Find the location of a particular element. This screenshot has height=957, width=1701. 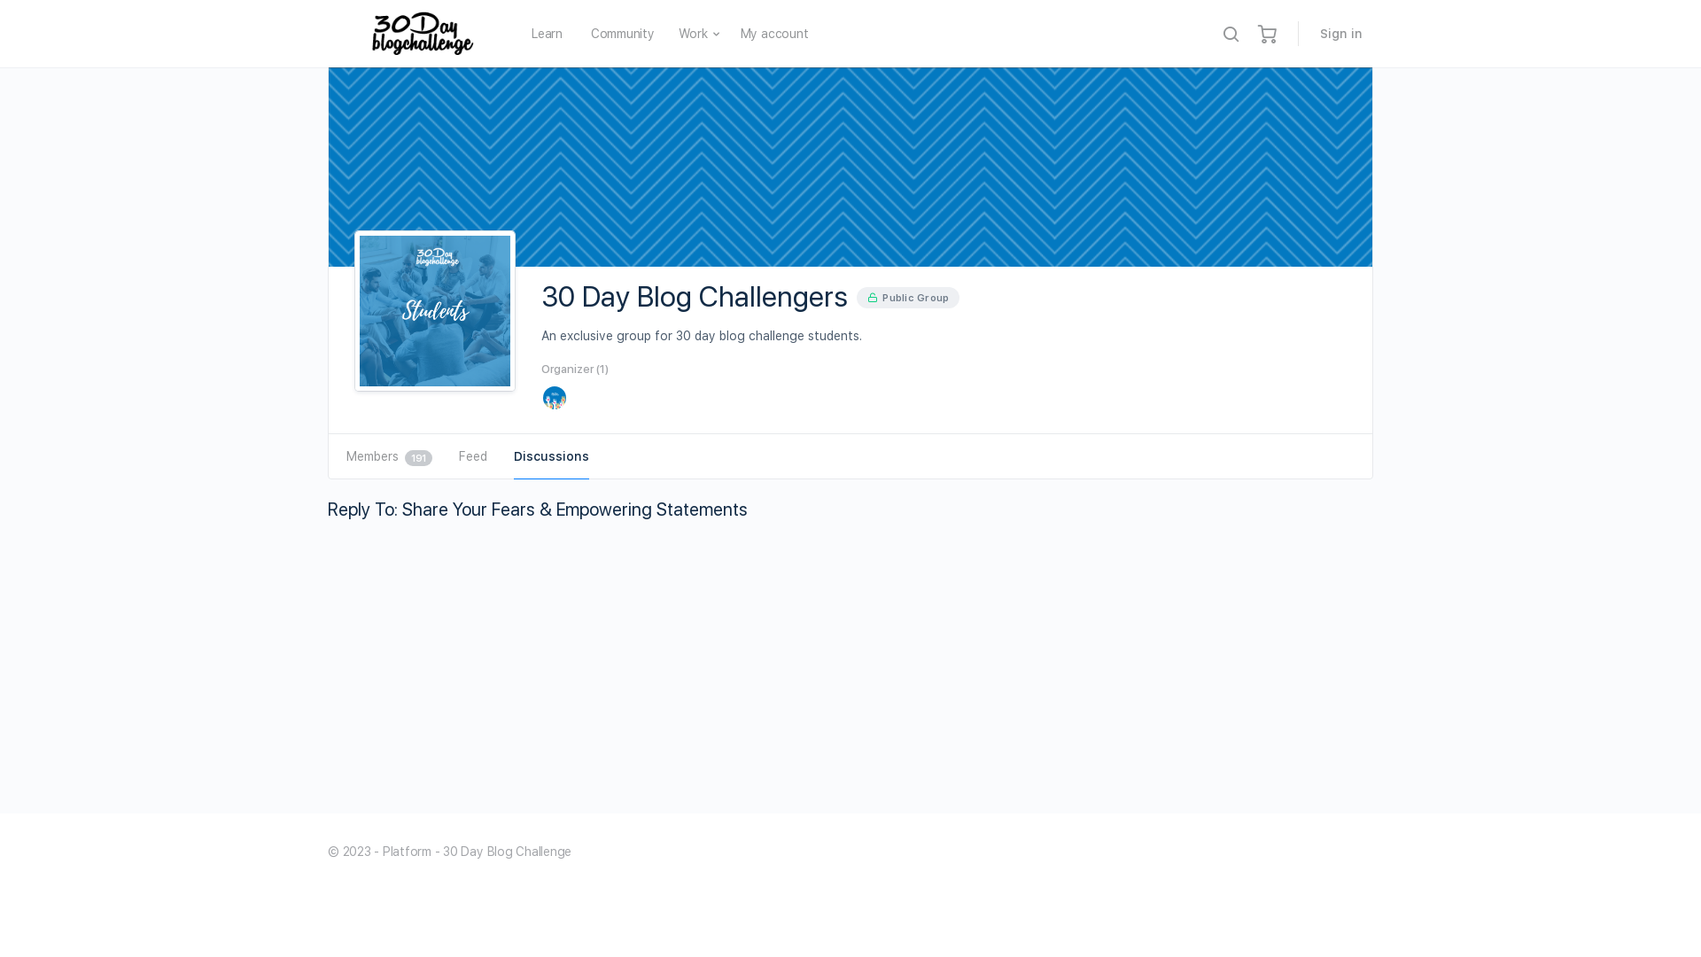

Members 191 is located at coordinates (390, 457).